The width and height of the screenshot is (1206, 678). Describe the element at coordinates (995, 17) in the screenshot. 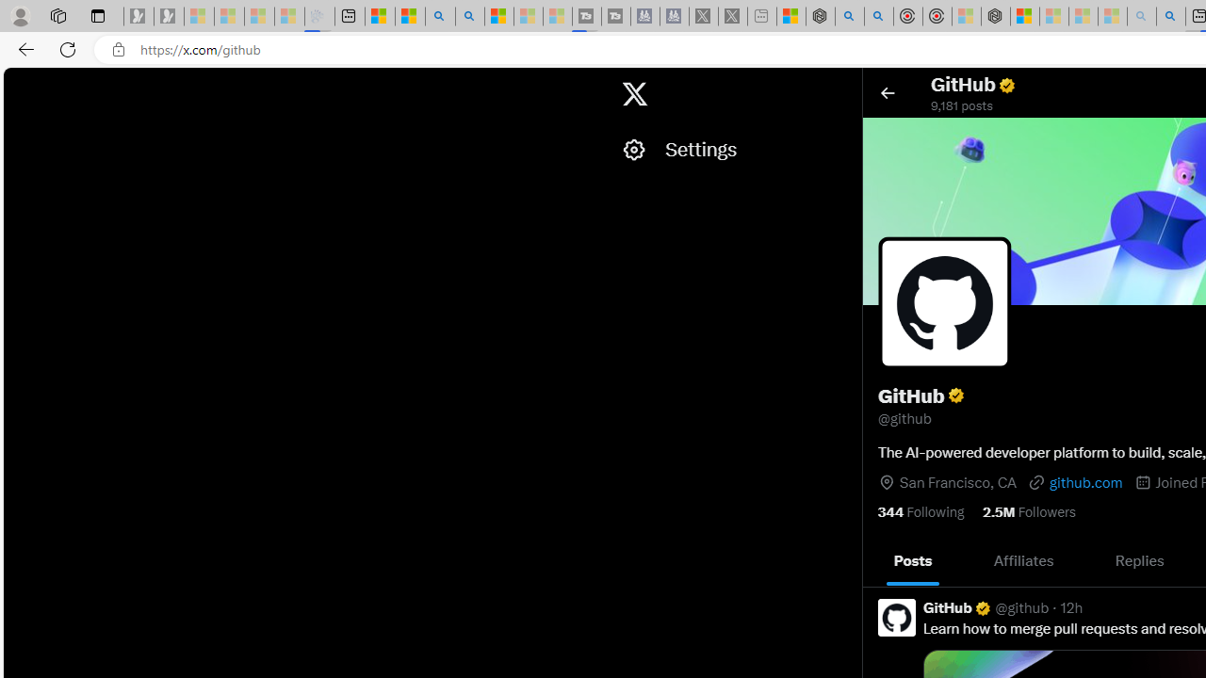

I see `Nordace - Nordace Siena Is Not An Ordinary Backpack` at that location.